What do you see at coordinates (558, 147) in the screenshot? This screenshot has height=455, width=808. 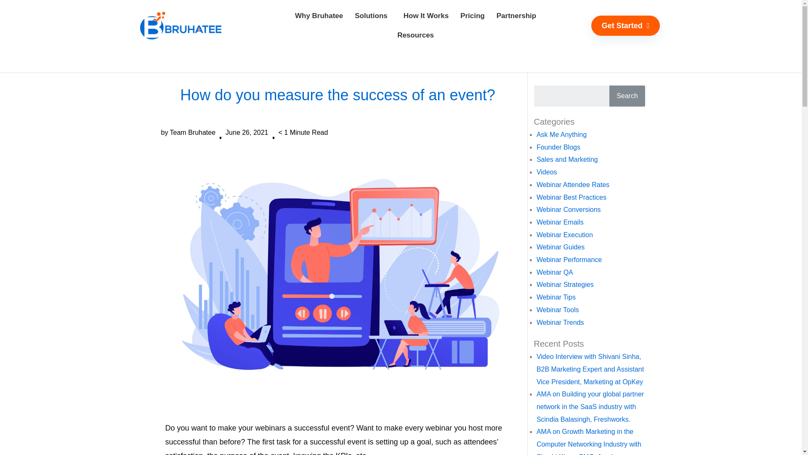 I see `Founder Blogs` at bounding box center [558, 147].